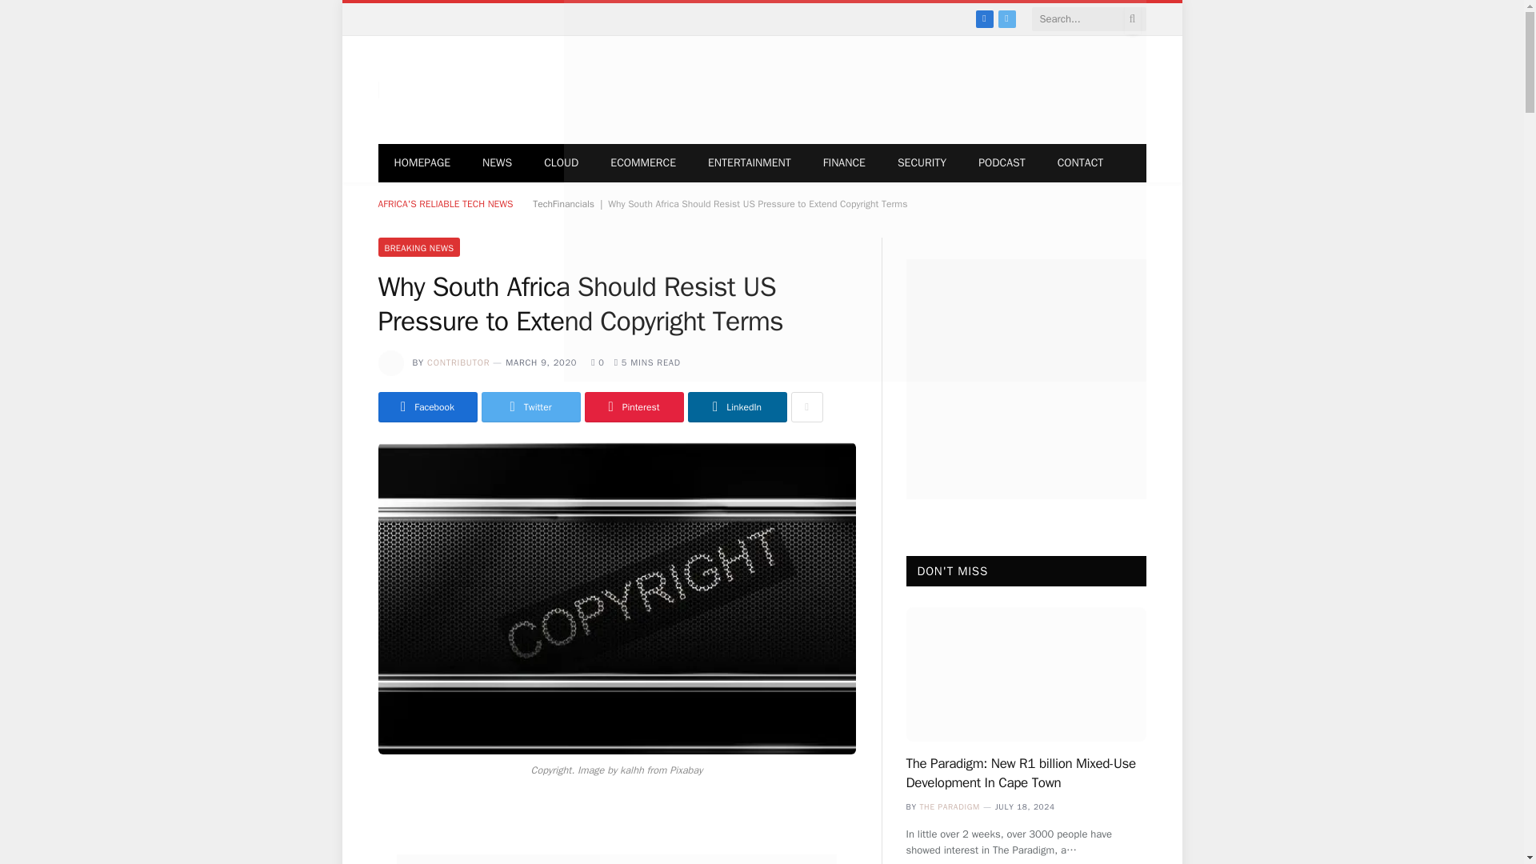 This screenshot has height=864, width=1536. What do you see at coordinates (922, 163) in the screenshot?
I see `SECURITY` at bounding box center [922, 163].